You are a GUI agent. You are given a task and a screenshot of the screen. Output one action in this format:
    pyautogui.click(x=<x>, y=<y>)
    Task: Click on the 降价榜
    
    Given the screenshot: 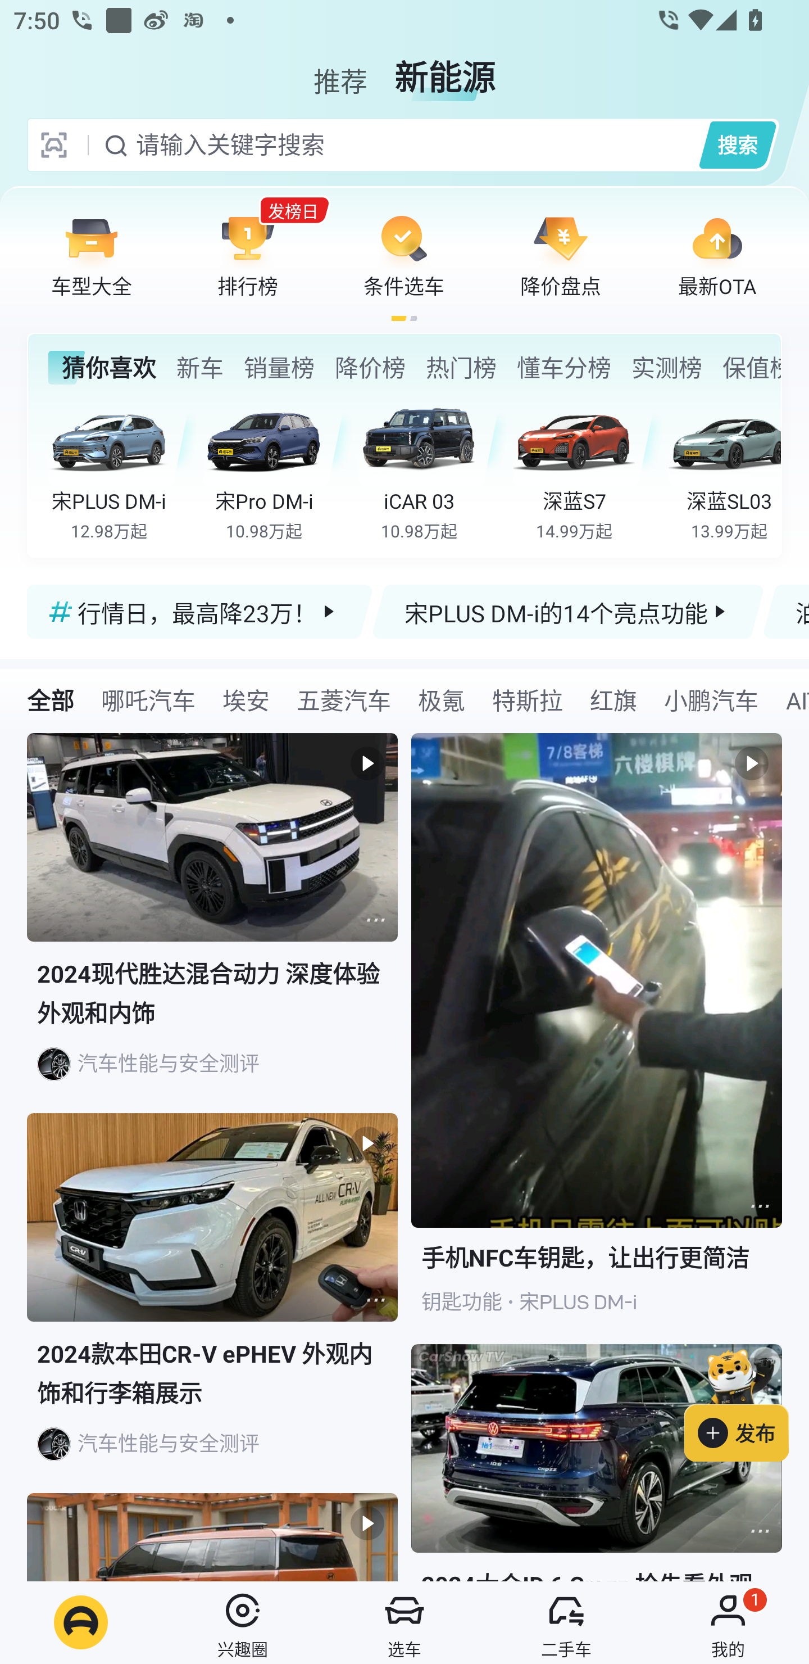 What is the action you would take?
    pyautogui.click(x=370, y=368)
    